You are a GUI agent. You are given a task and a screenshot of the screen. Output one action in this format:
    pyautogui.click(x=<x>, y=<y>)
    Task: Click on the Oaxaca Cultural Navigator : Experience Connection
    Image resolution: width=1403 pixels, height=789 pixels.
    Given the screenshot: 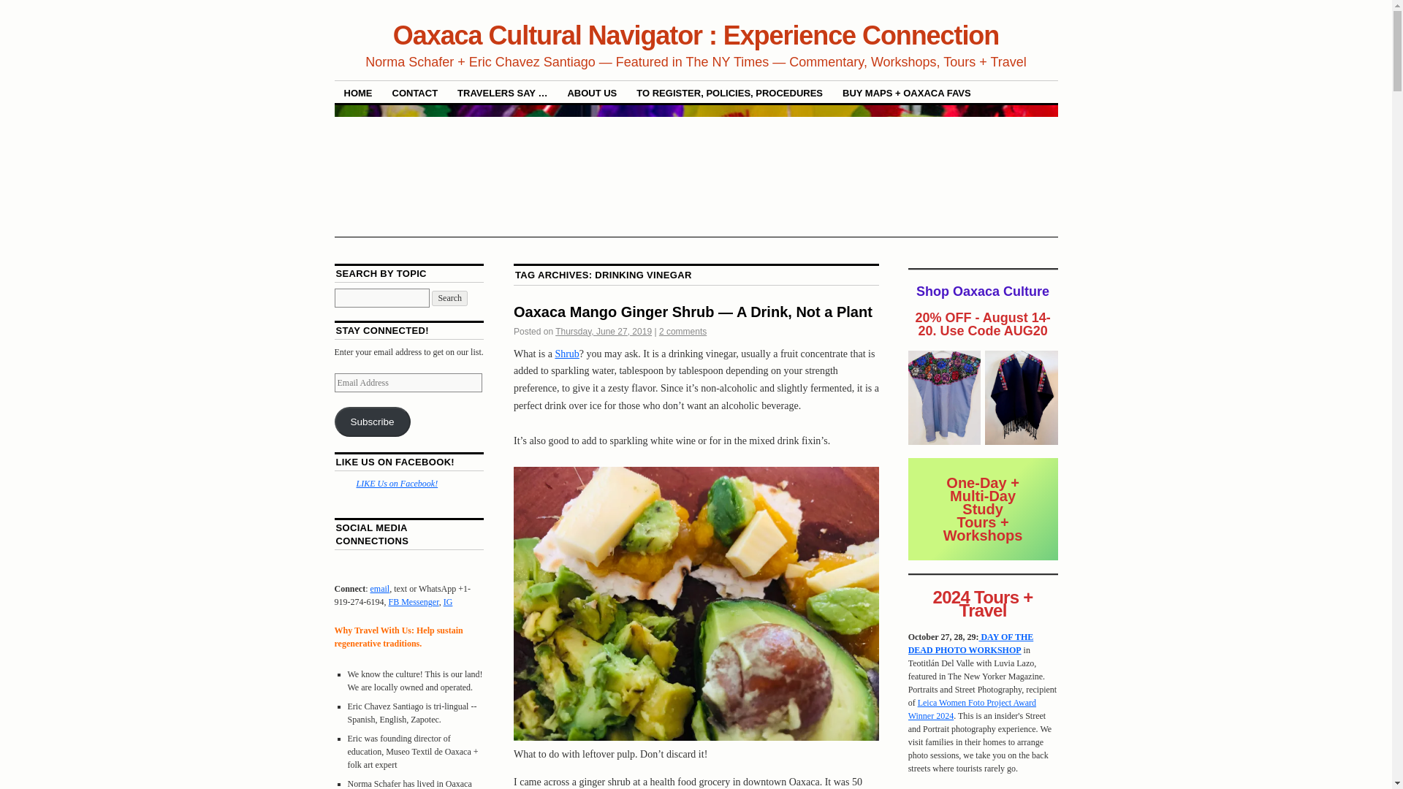 What is the action you would take?
    pyautogui.click(x=696, y=35)
    